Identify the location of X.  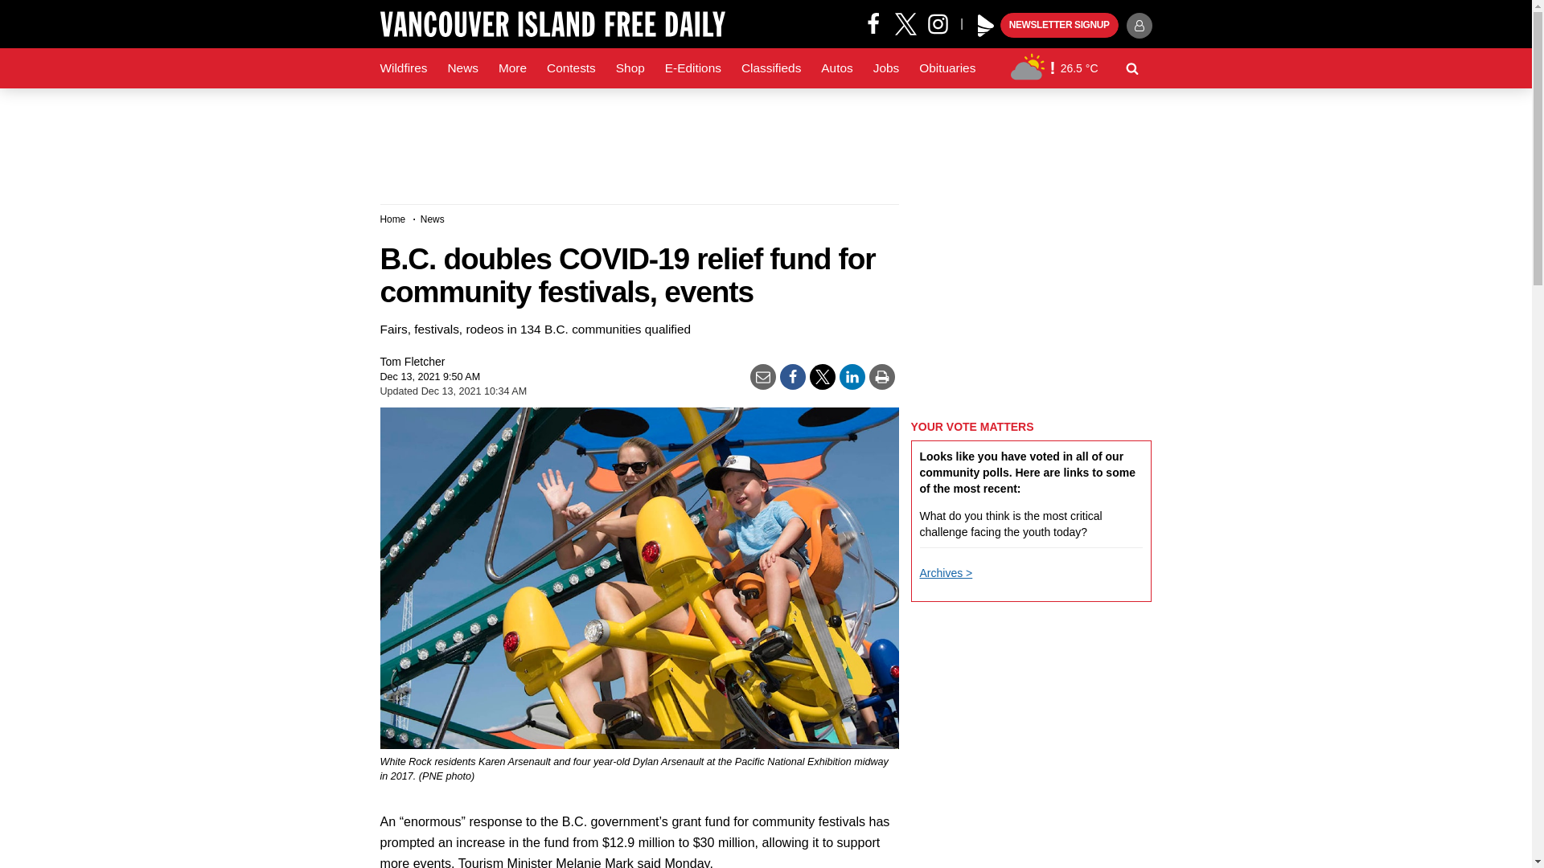
(905, 23).